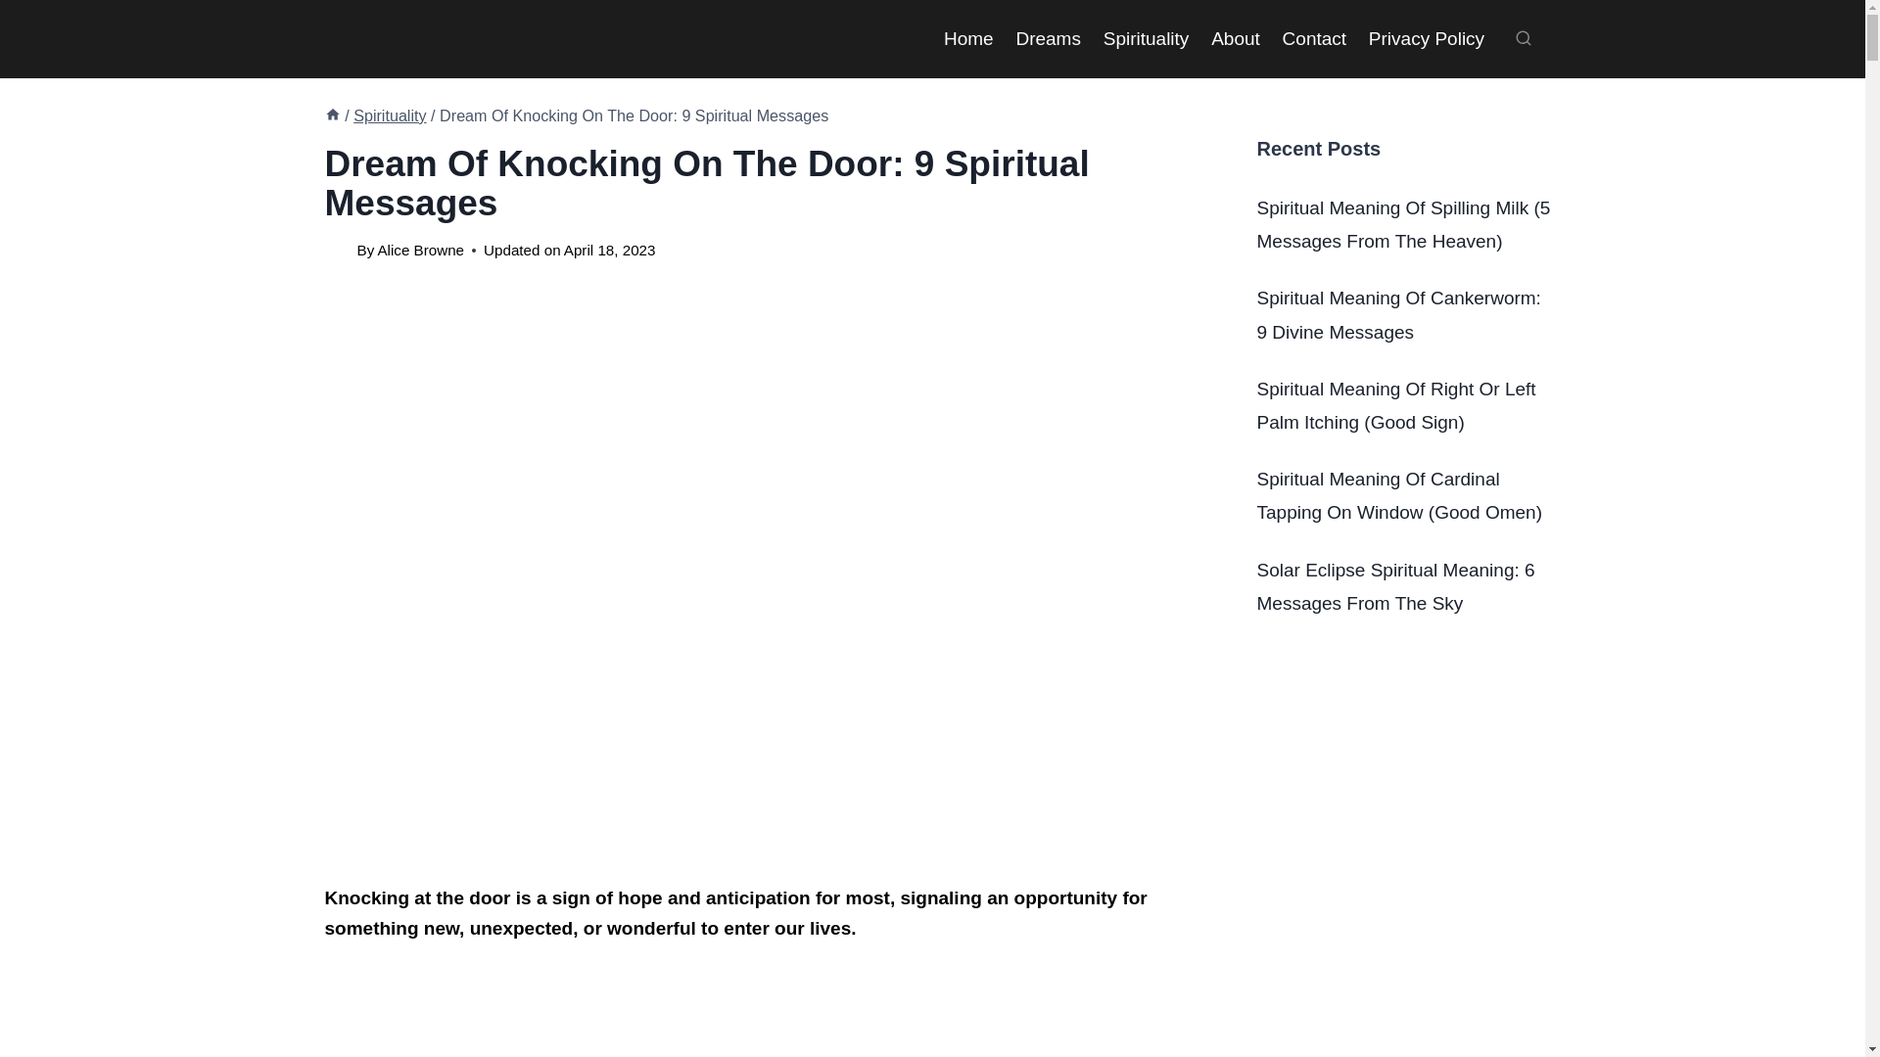 This screenshot has height=1057, width=1880. What do you see at coordinates (967, 37) in the screenshot?
I see `Home` at bounding box center [967, 37].